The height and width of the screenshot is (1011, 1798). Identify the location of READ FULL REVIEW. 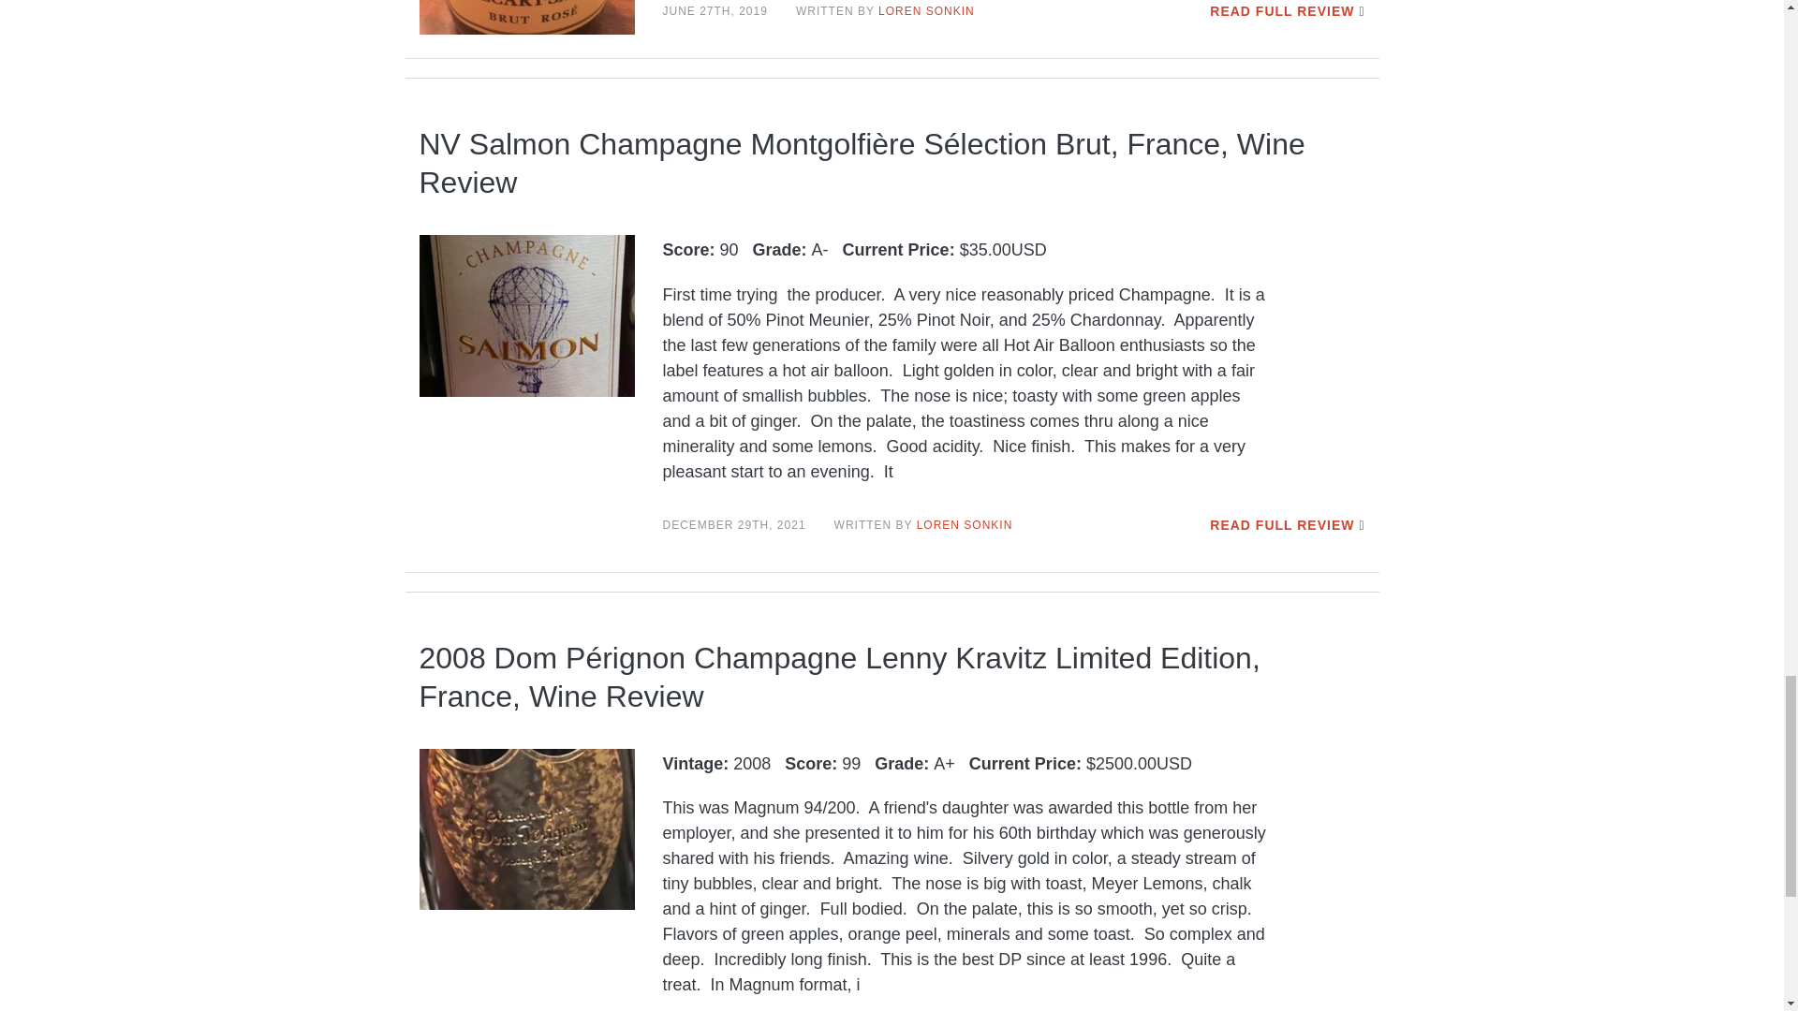
(1281, 11).